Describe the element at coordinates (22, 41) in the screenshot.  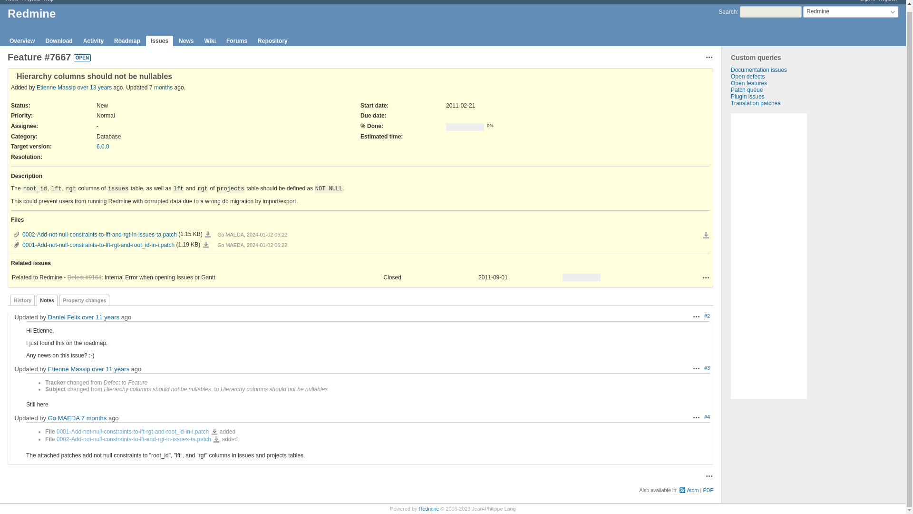
I see `Overview` at that location.